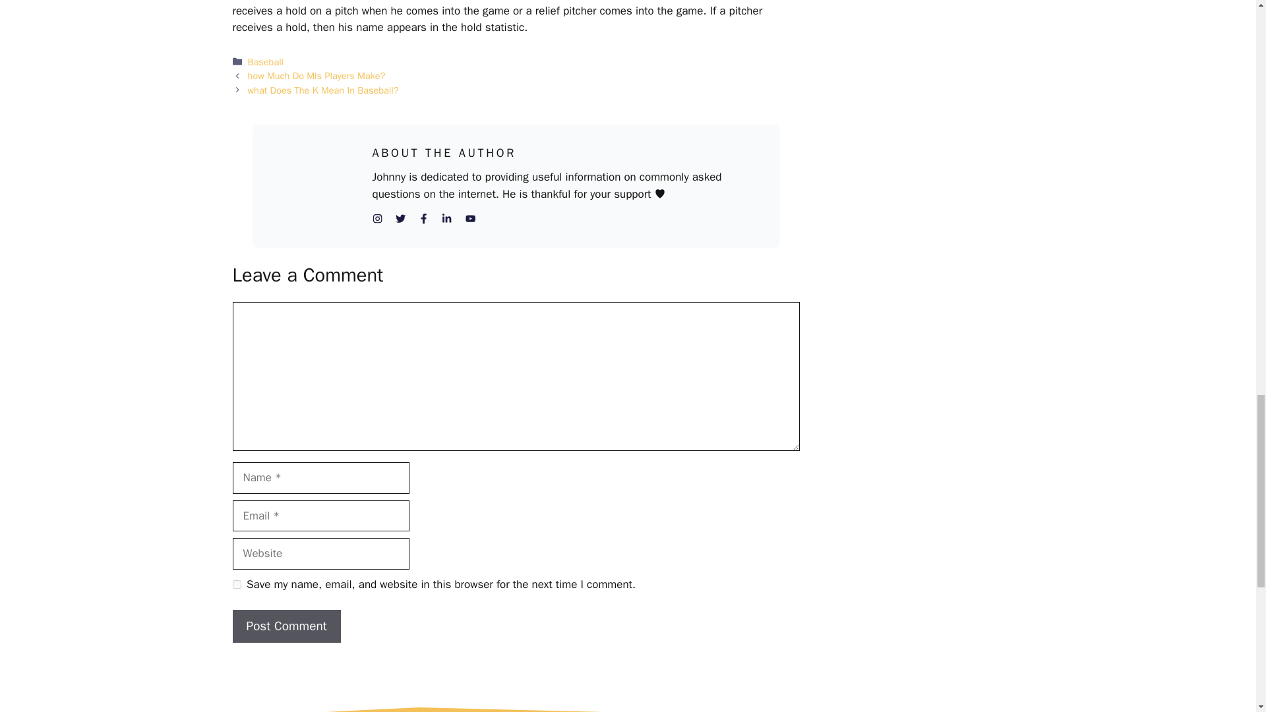 The image size is (1266, 712). Describe the element at coordinates (266, 62) in the screenshot. I see `Baseball` at that location.